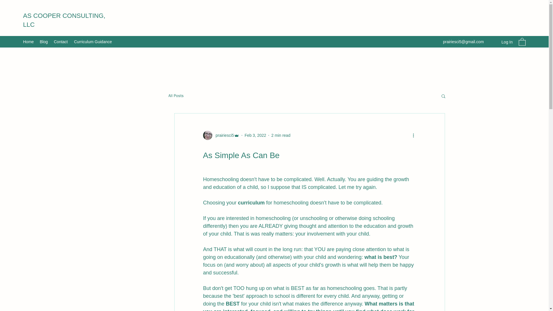 The image size is (553, 311). I want to click on Home, so click(28, 41).